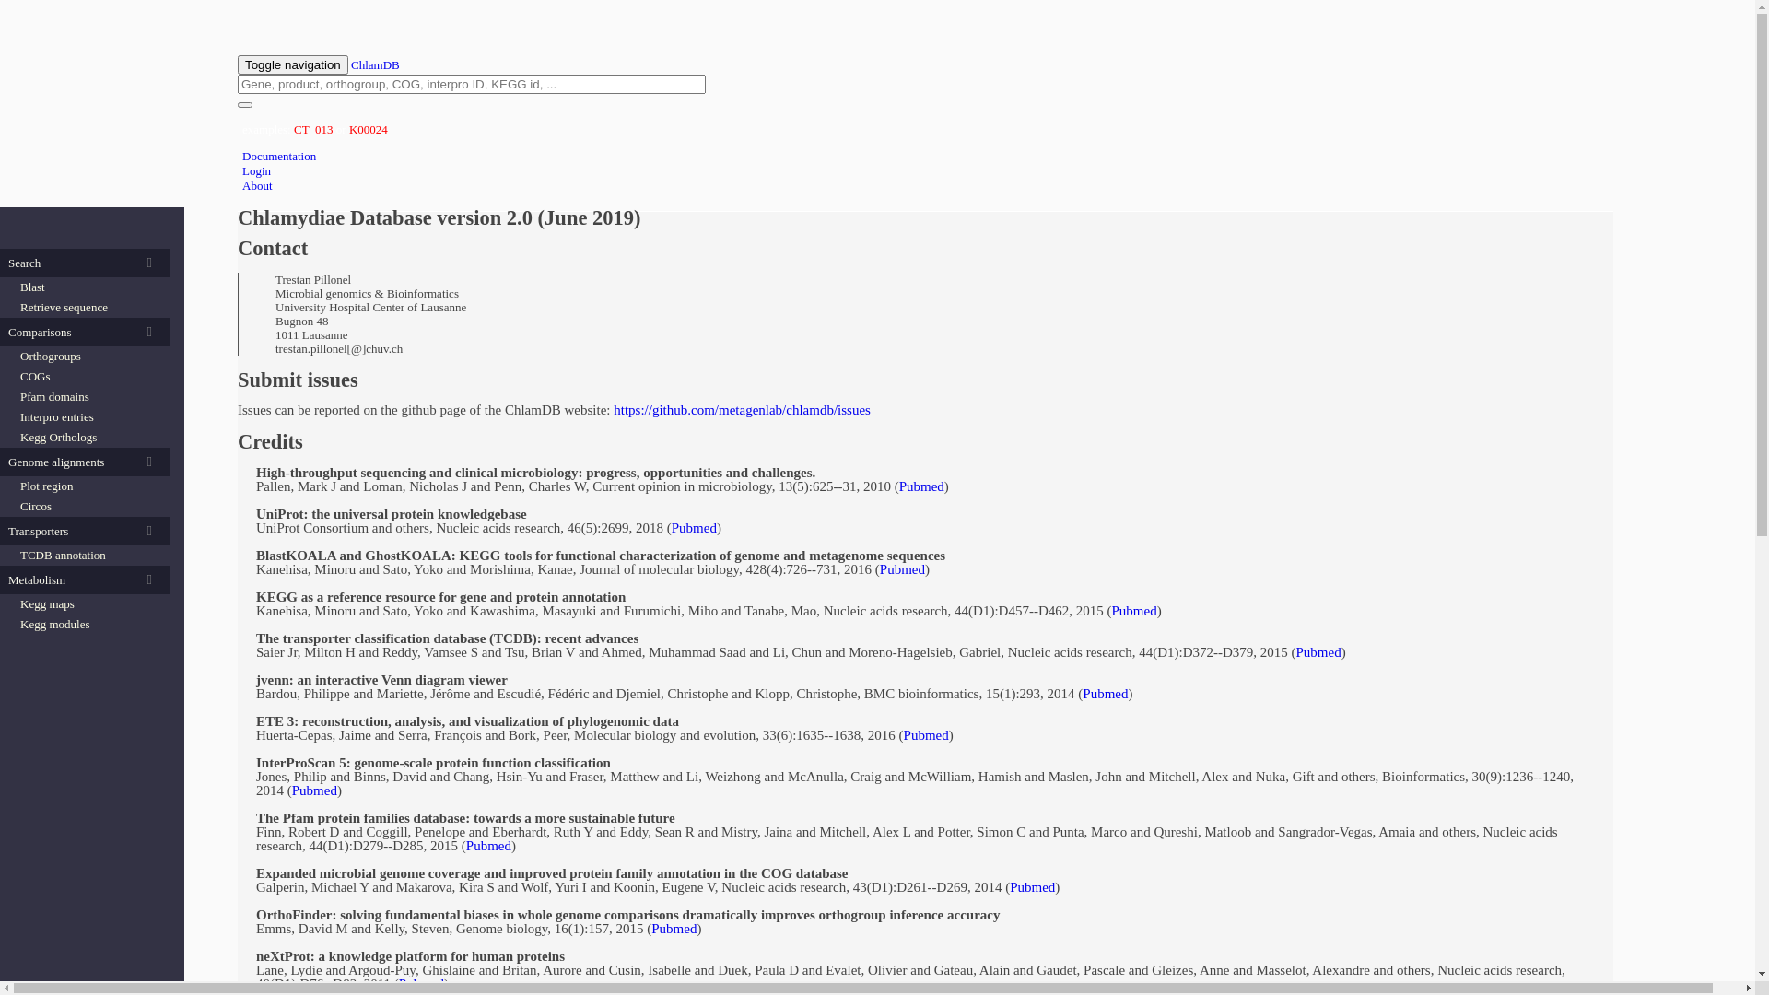  What do you see at coordinates (90, 486) in the screenshot?
I see `Plot region` at bounding box center [90, 486].